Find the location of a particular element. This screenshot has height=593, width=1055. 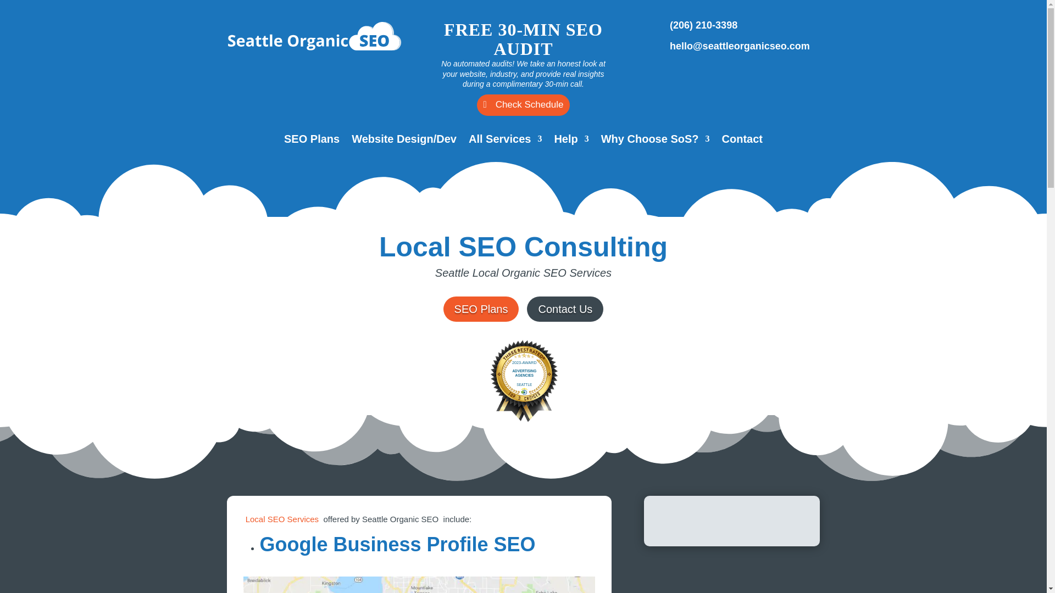

Seattle Organic SEO logo is located at coordinates (314, 35).